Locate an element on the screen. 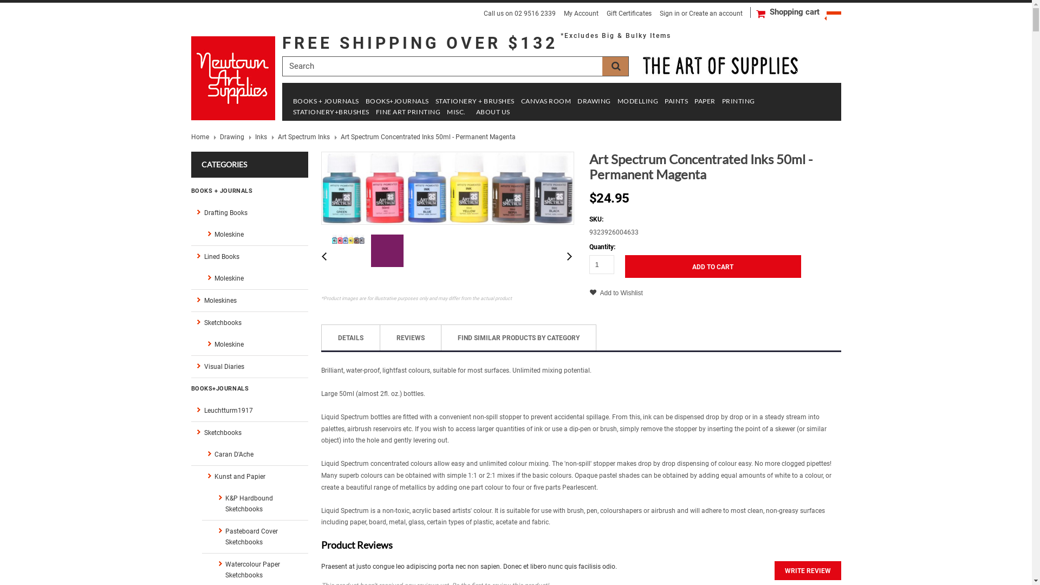 The image size is (1040, 585). Sketchbooks is located at coordinates (249, 432).